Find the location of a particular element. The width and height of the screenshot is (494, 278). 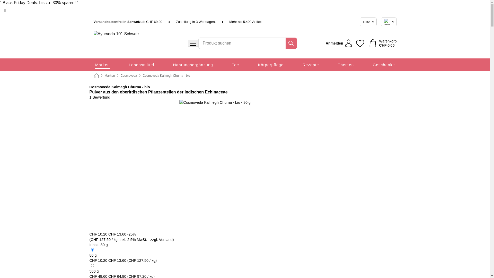

Hilfe is located at coordinates (368, 22).